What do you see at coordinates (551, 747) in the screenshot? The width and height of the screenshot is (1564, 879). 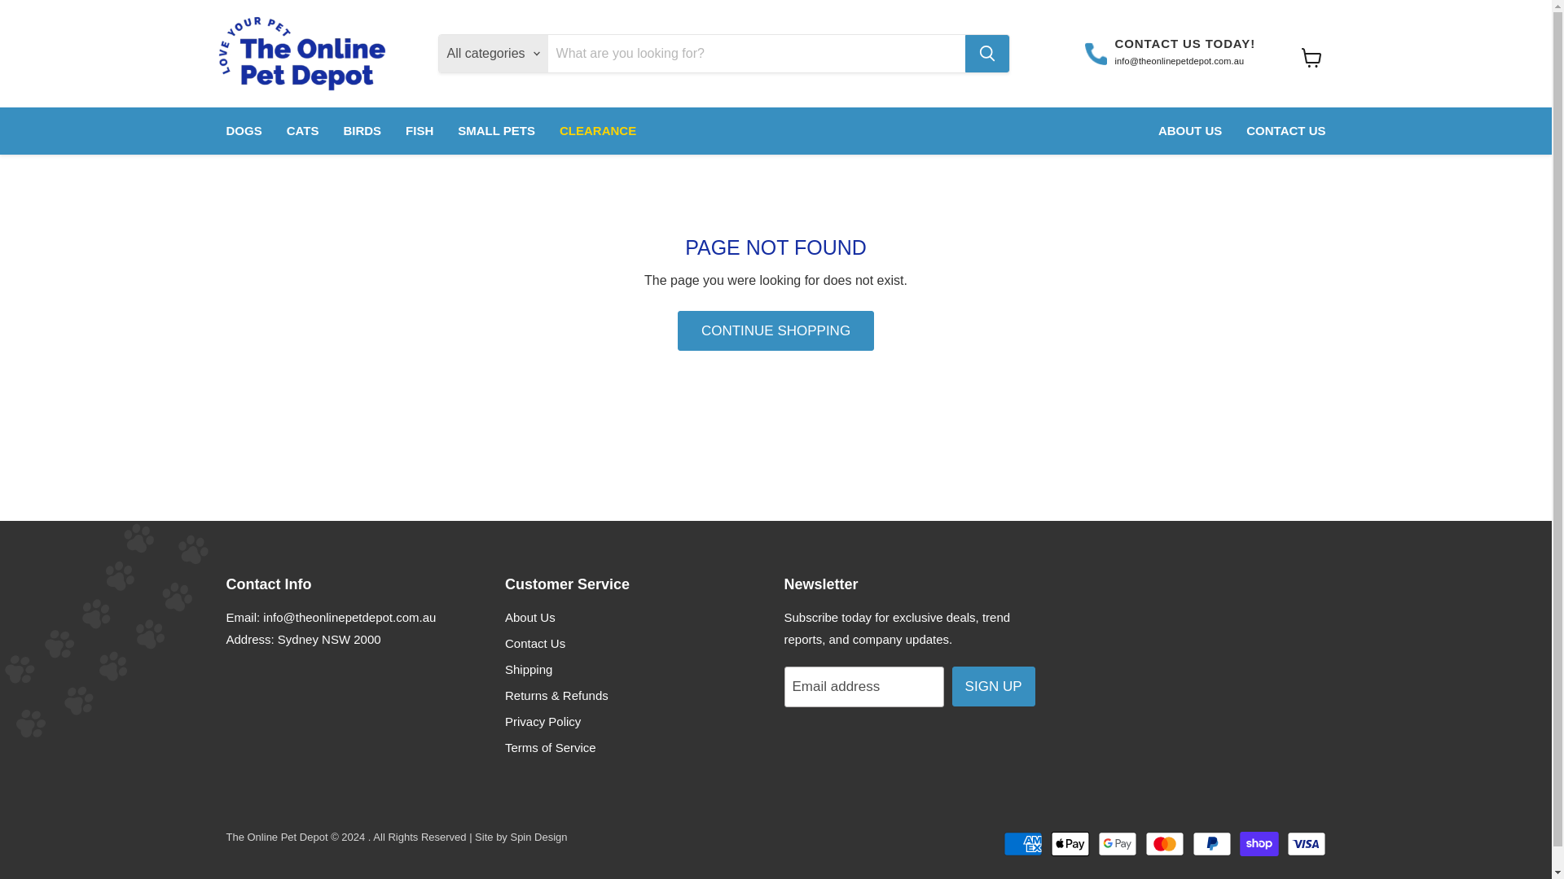 I see `Terms of Service` at bounding box center [551, 747].